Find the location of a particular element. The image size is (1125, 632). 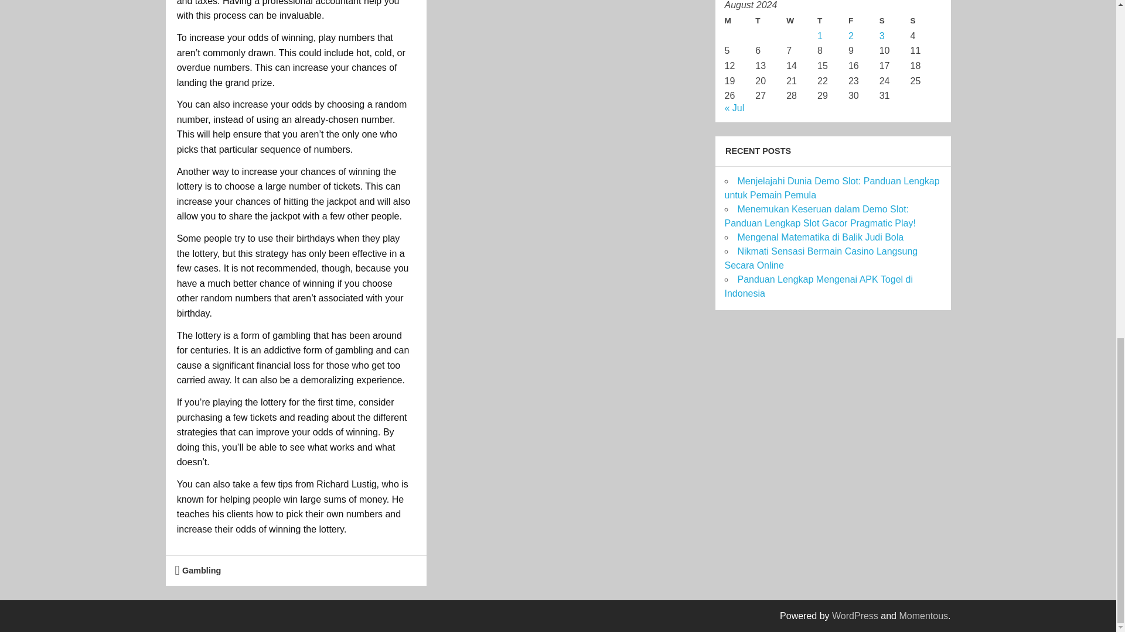

Tuesday is located at coordinates (771, 20).